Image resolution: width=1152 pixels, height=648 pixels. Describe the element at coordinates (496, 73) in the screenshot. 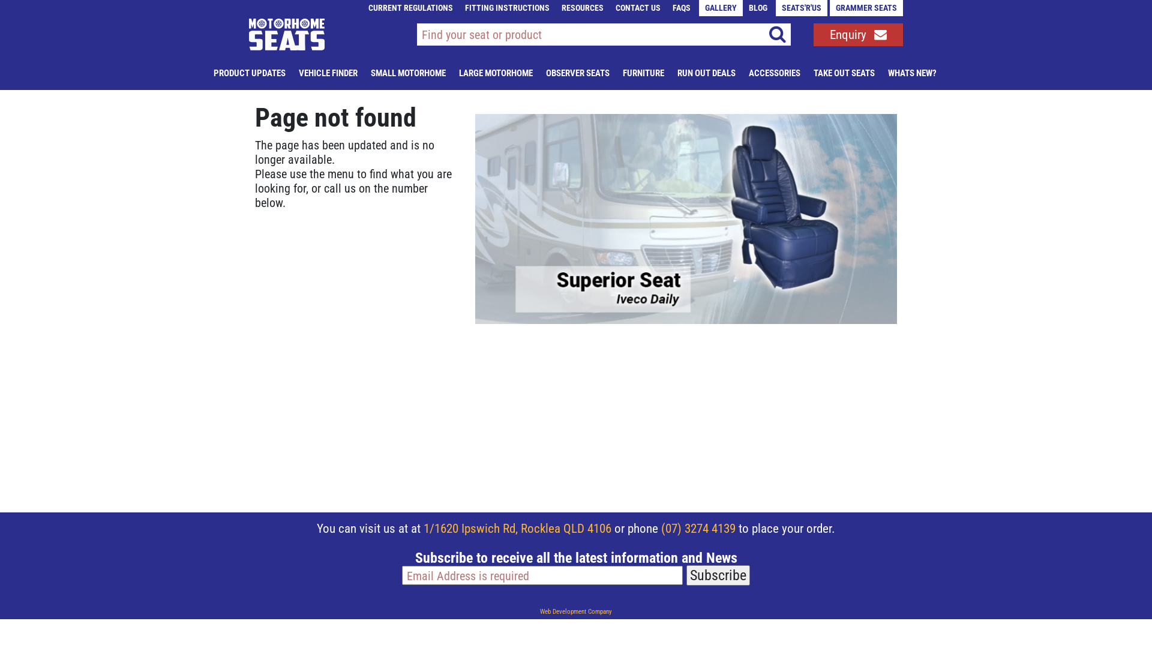

I see `LARGE MOTORHOME` at that location.